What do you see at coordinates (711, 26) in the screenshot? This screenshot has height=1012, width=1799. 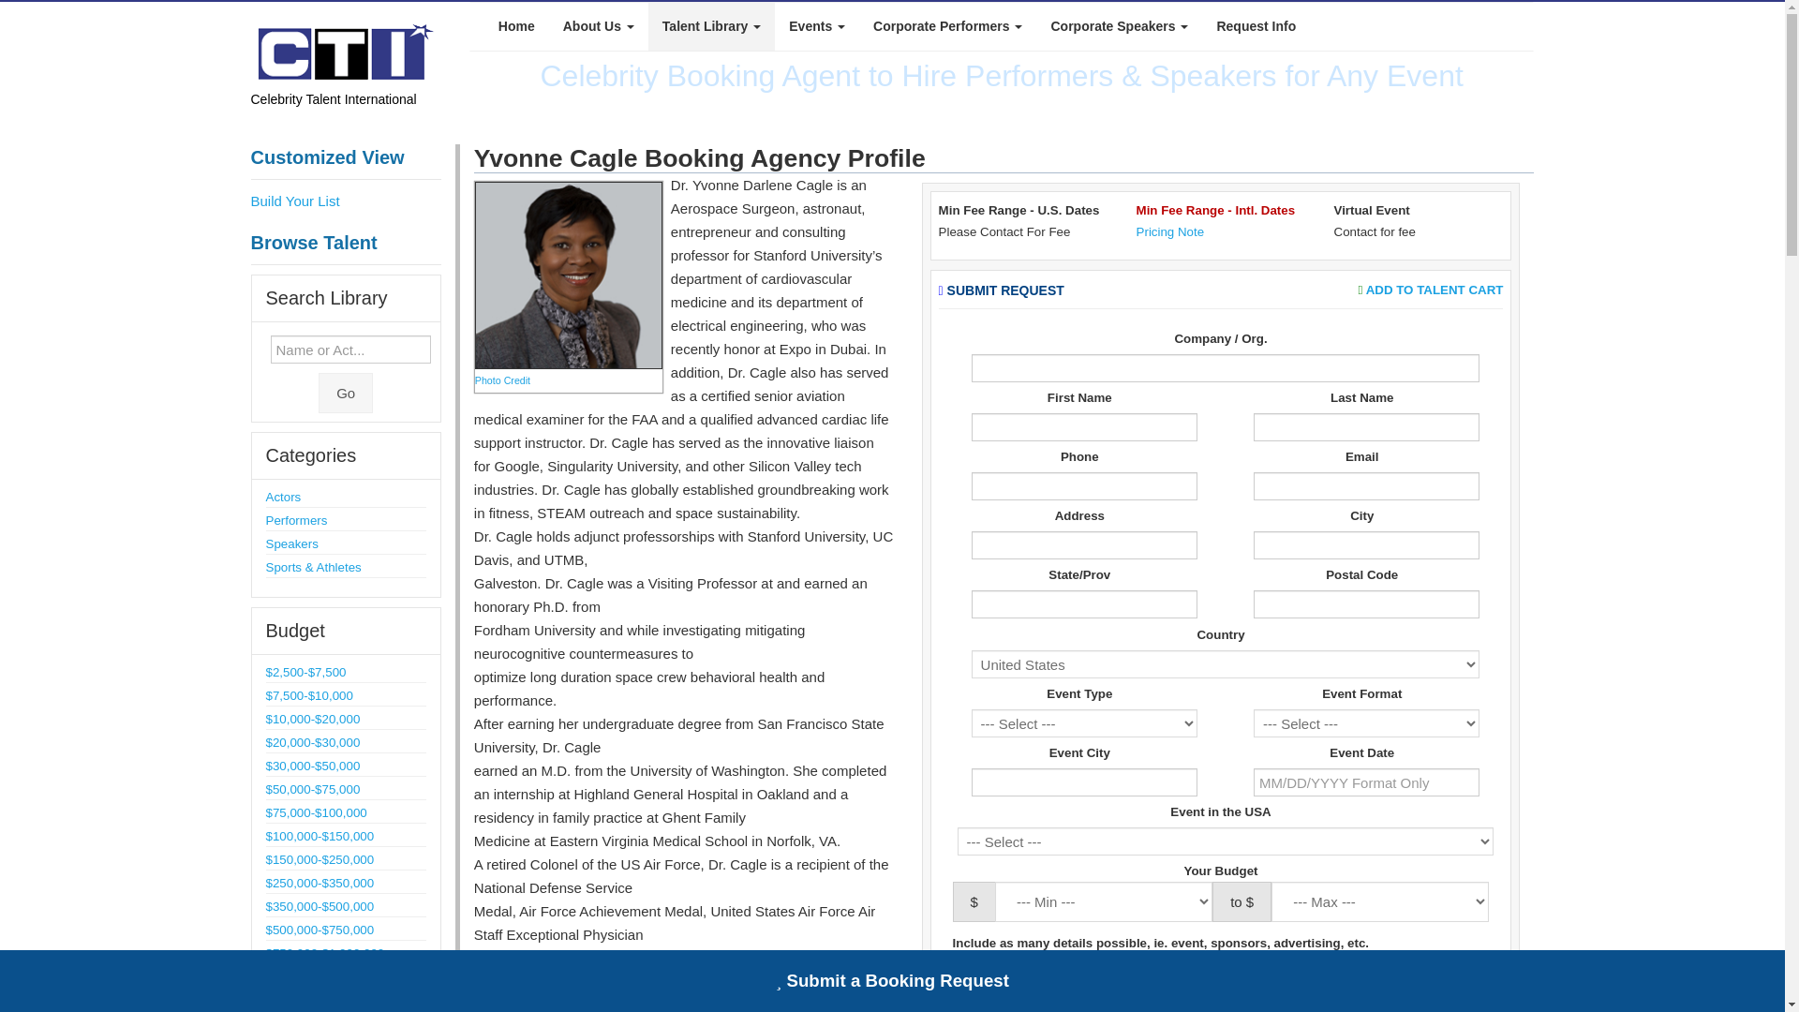 I see `Talent Library` at bounding box center [711, 26].